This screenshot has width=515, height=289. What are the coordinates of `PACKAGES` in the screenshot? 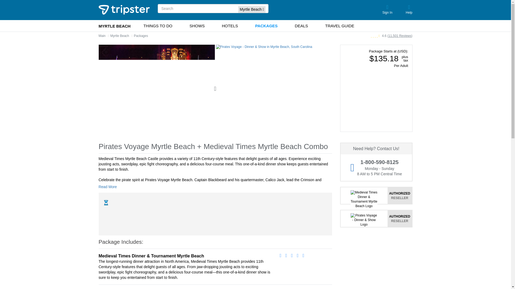 It's located at (266, 26).